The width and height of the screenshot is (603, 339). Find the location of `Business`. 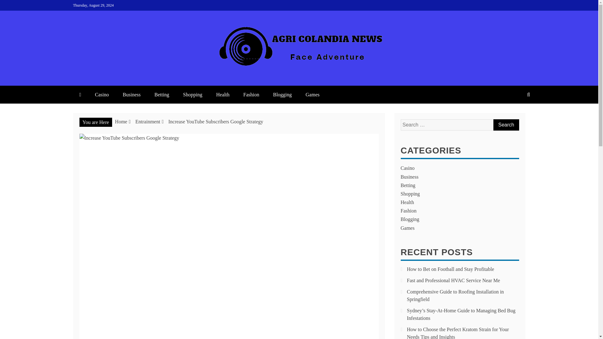

Business is located at coordinates (410, 177).